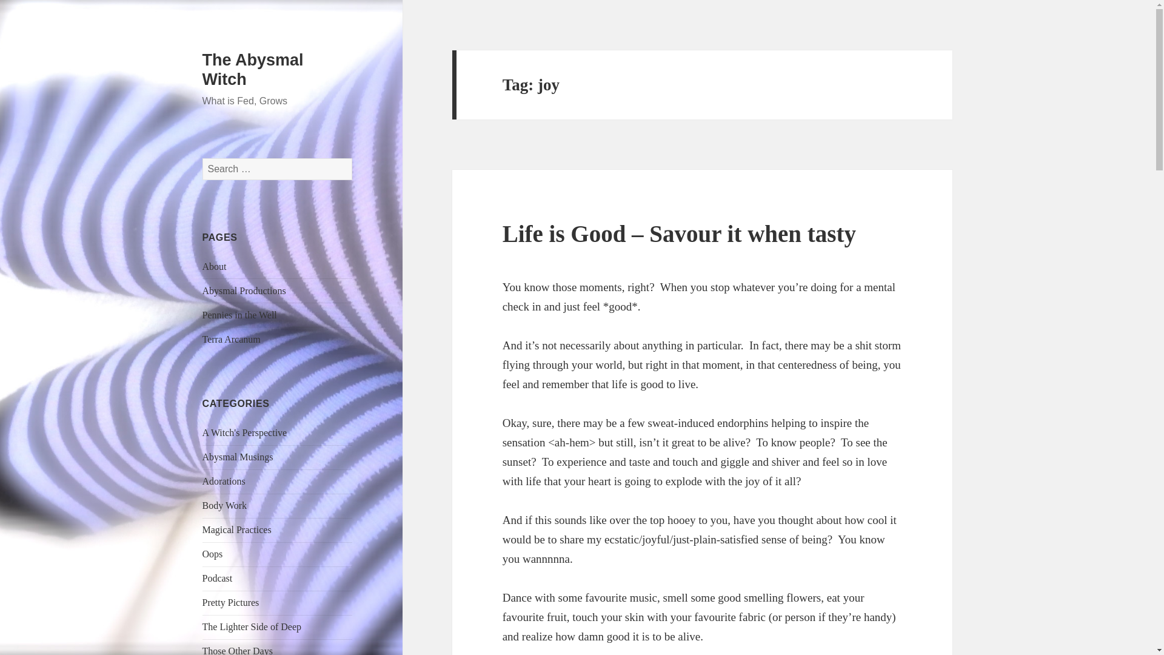  I want to click on Magical Practices, so click(236, 530).